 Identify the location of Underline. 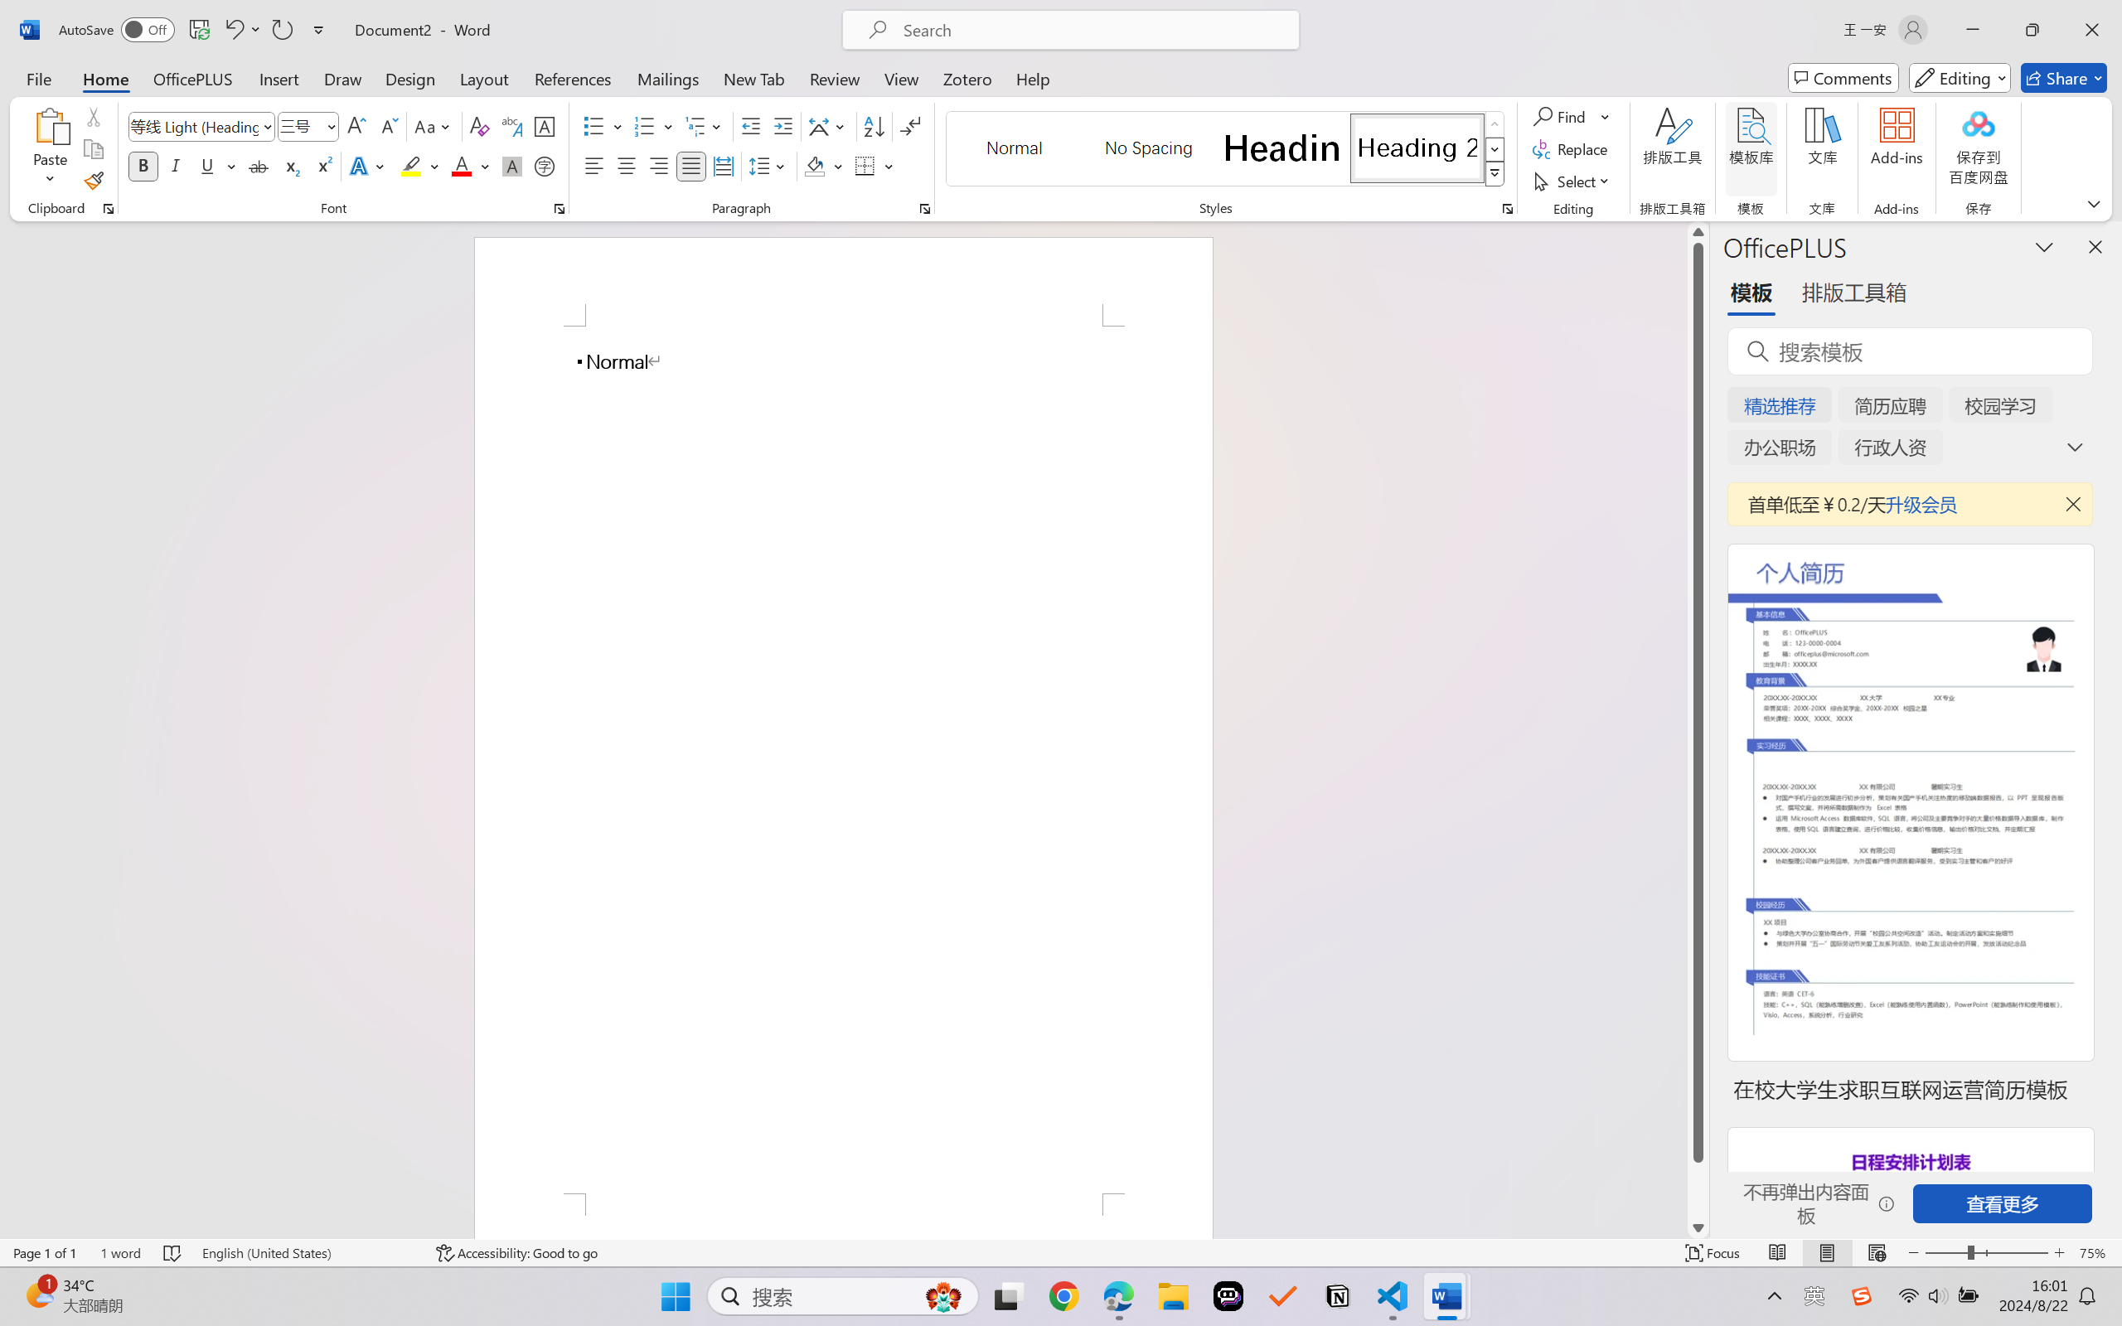
(217, 166).